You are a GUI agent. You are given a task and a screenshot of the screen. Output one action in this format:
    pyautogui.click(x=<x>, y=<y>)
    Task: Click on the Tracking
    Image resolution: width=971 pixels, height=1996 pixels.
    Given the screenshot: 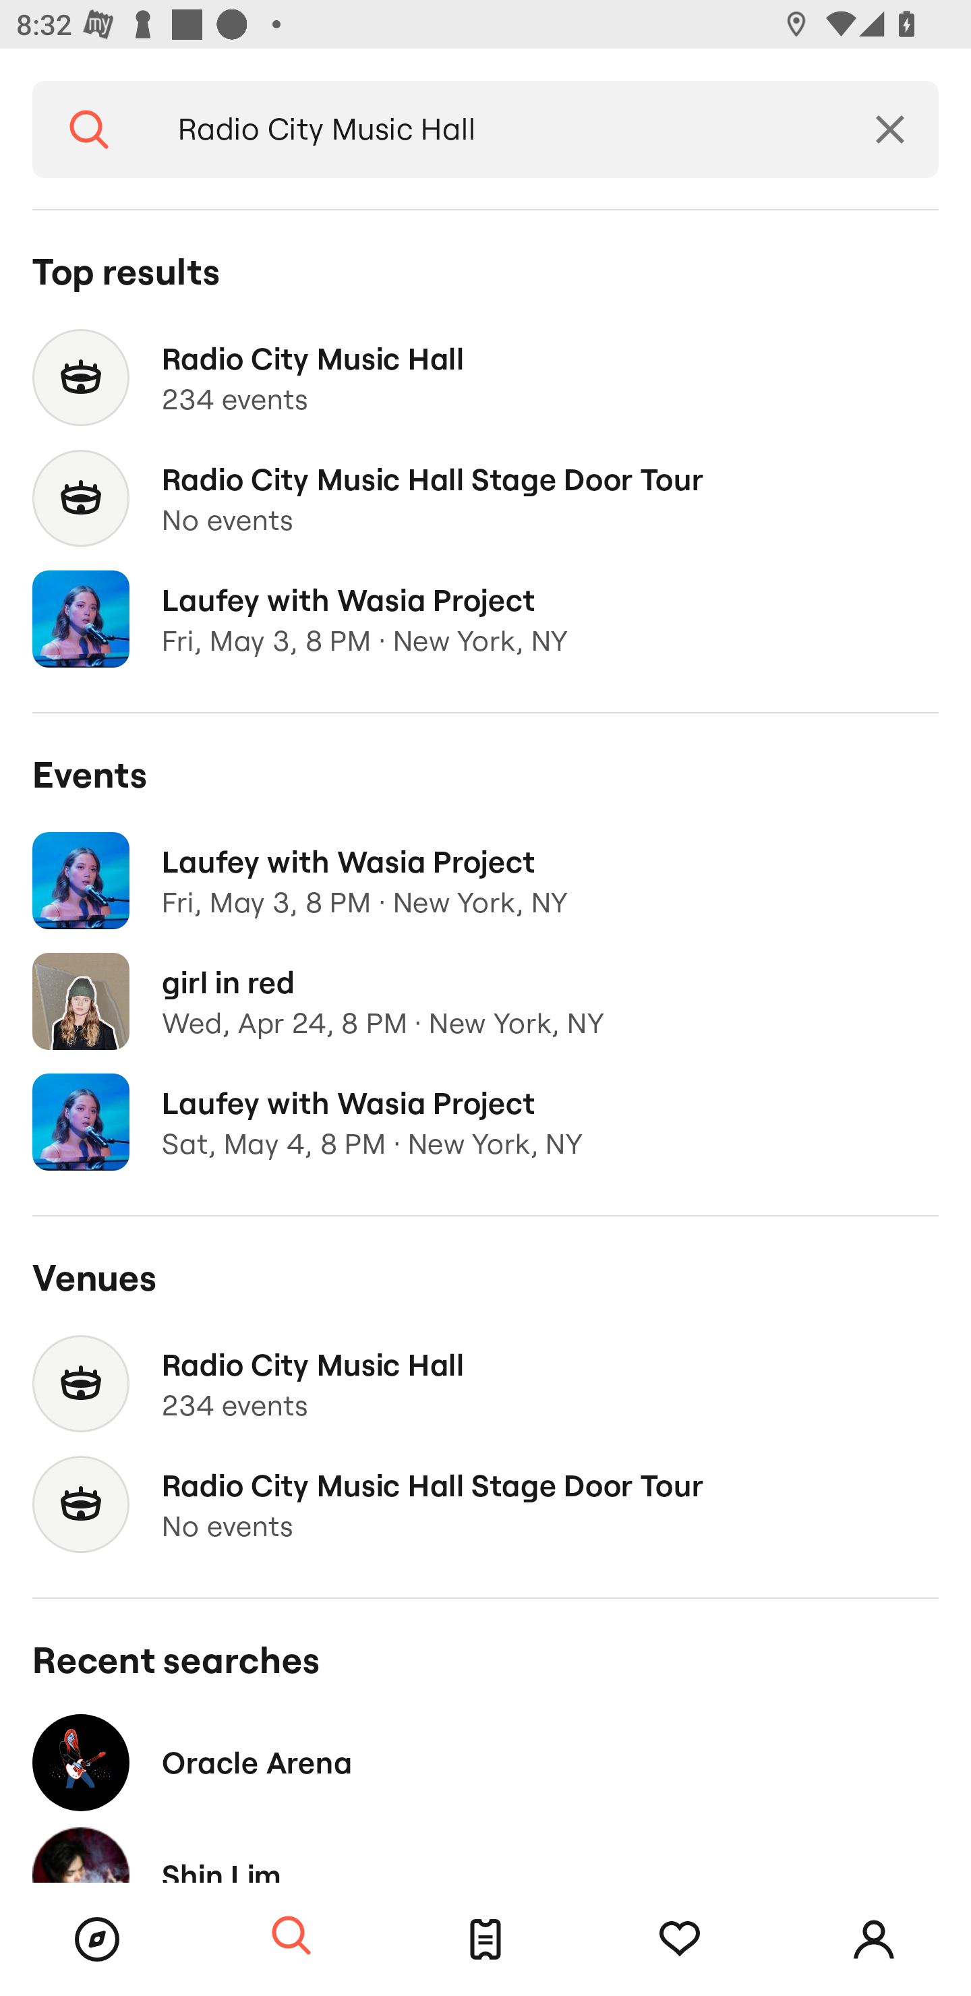 What is the action you would take?
    pyautogui.click(x=680, y=1939)
    